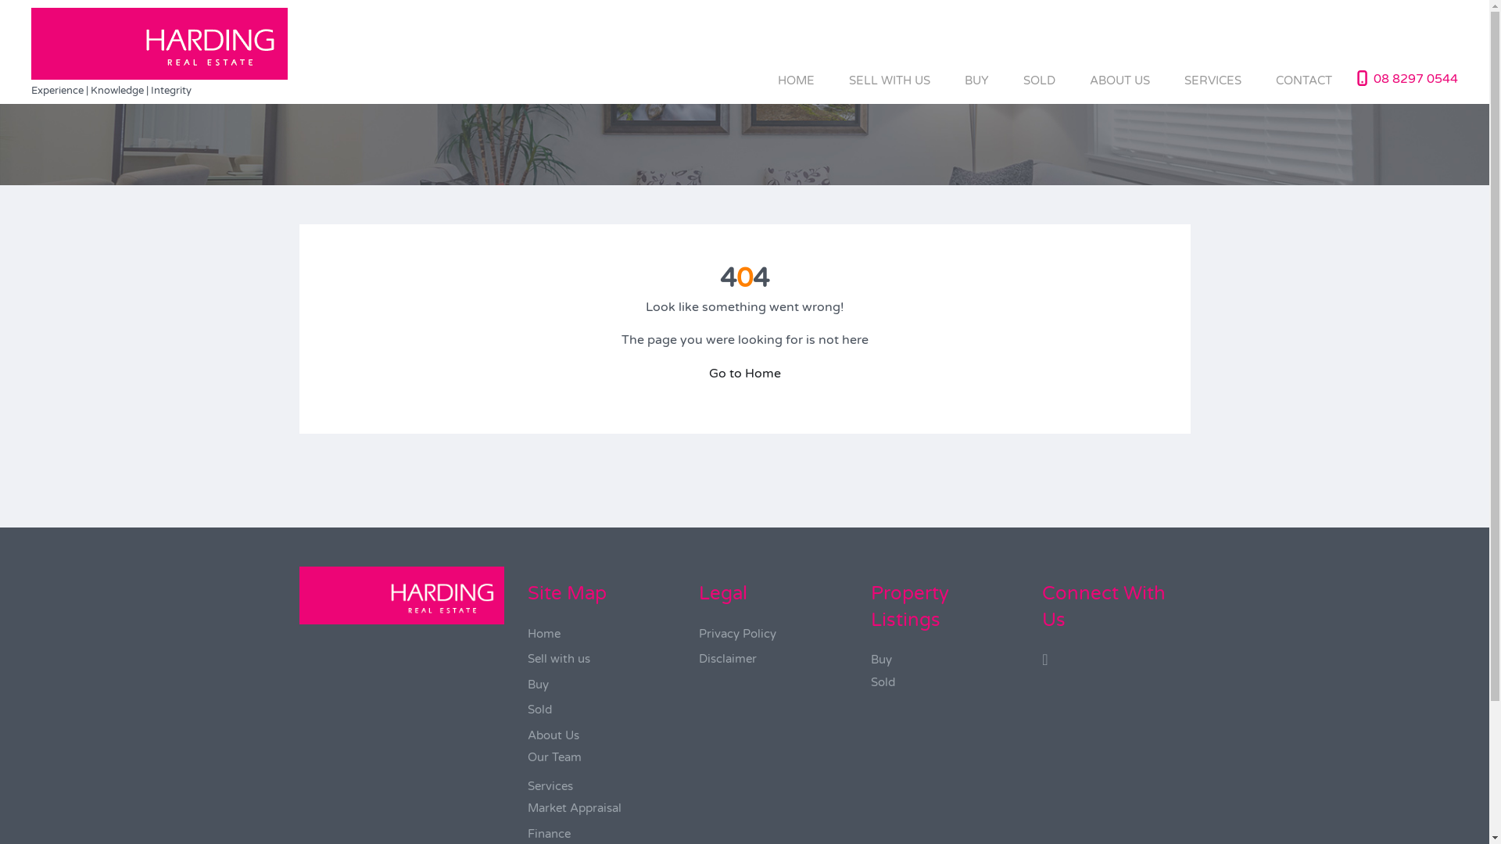  What do you see at coordinates (882, 660) in the screenshot?
I see `Buy` at bounding box center [882, 660].